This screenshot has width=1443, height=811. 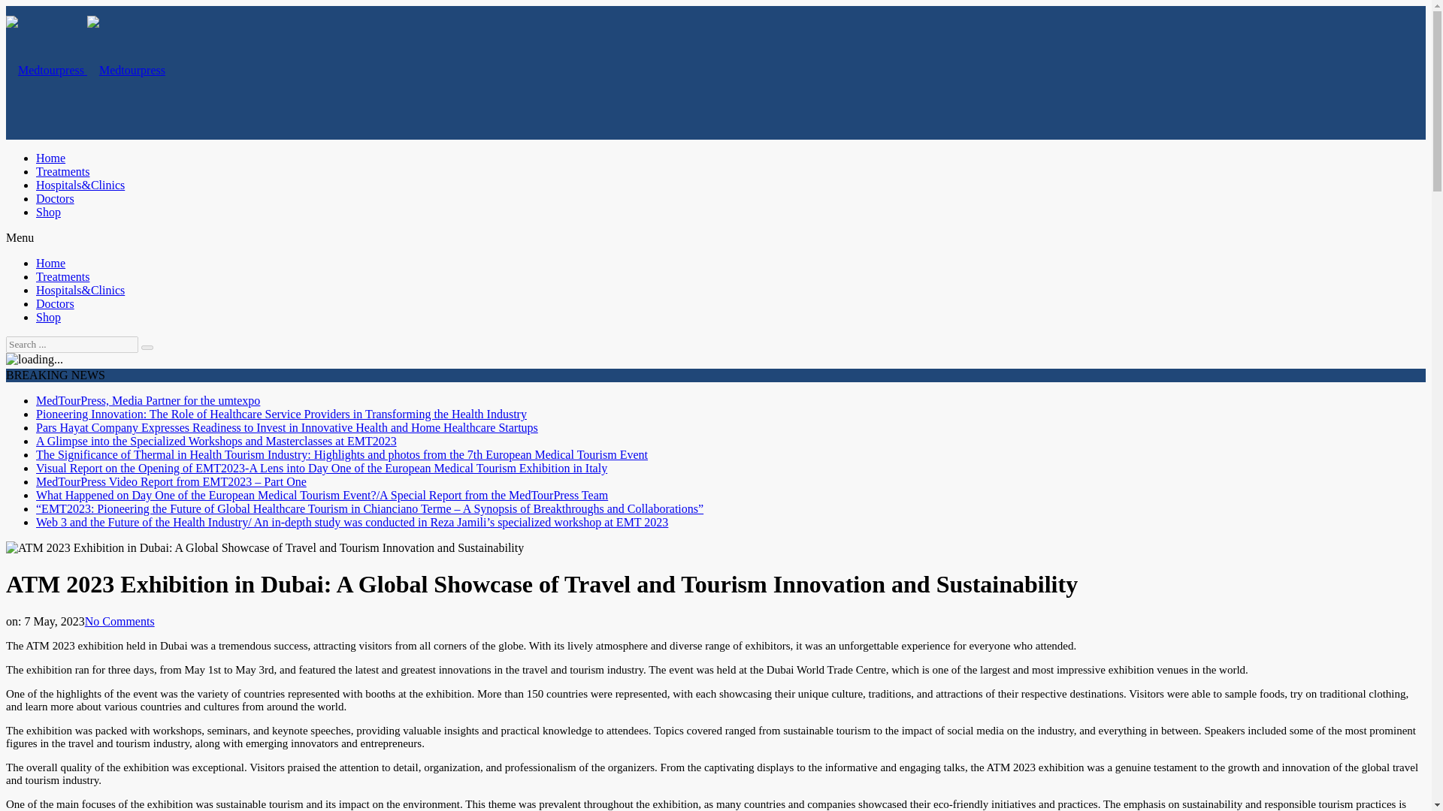 I want to click on MedTourPress, Media Partner for the umtexpo, so click(x=147, y=400).